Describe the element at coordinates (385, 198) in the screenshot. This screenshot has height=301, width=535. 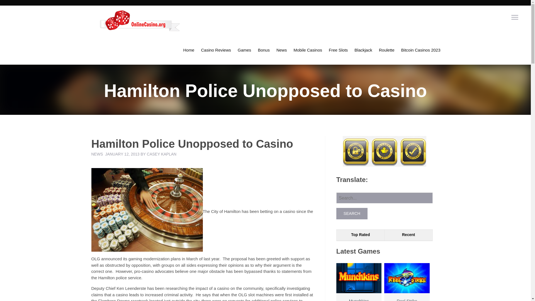
I see `Search for:` at that location.